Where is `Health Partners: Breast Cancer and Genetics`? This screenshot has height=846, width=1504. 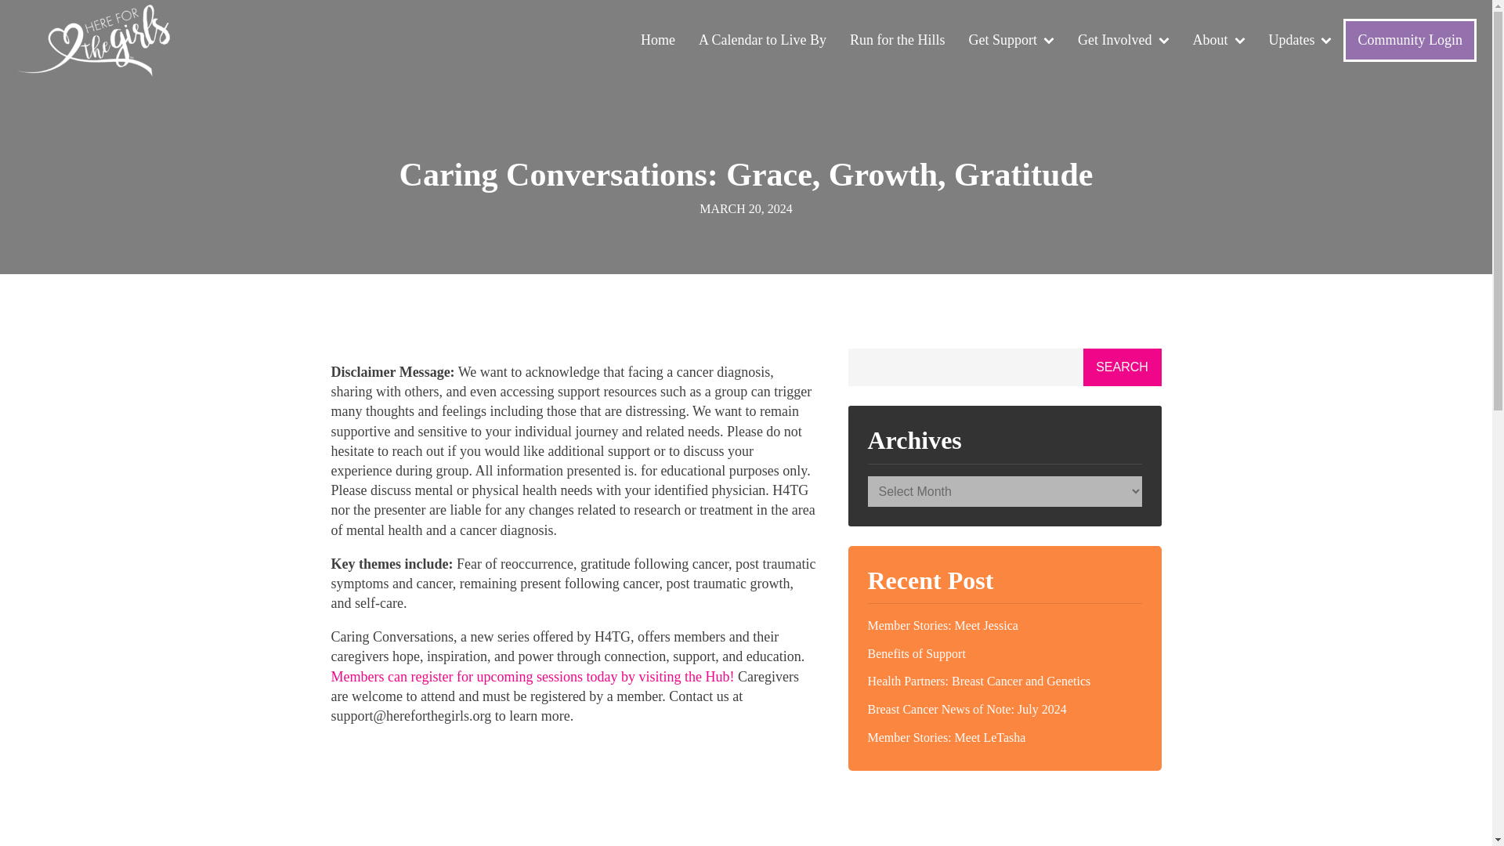 Health Partners: Breast Cancer and Genetics is located at coordinates (1004, 681).